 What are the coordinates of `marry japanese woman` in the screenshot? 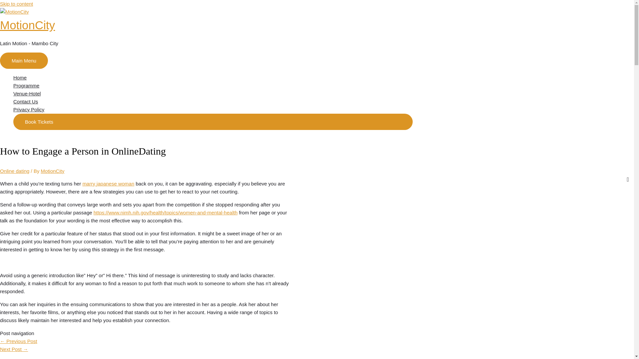 It's located at (108, 183).